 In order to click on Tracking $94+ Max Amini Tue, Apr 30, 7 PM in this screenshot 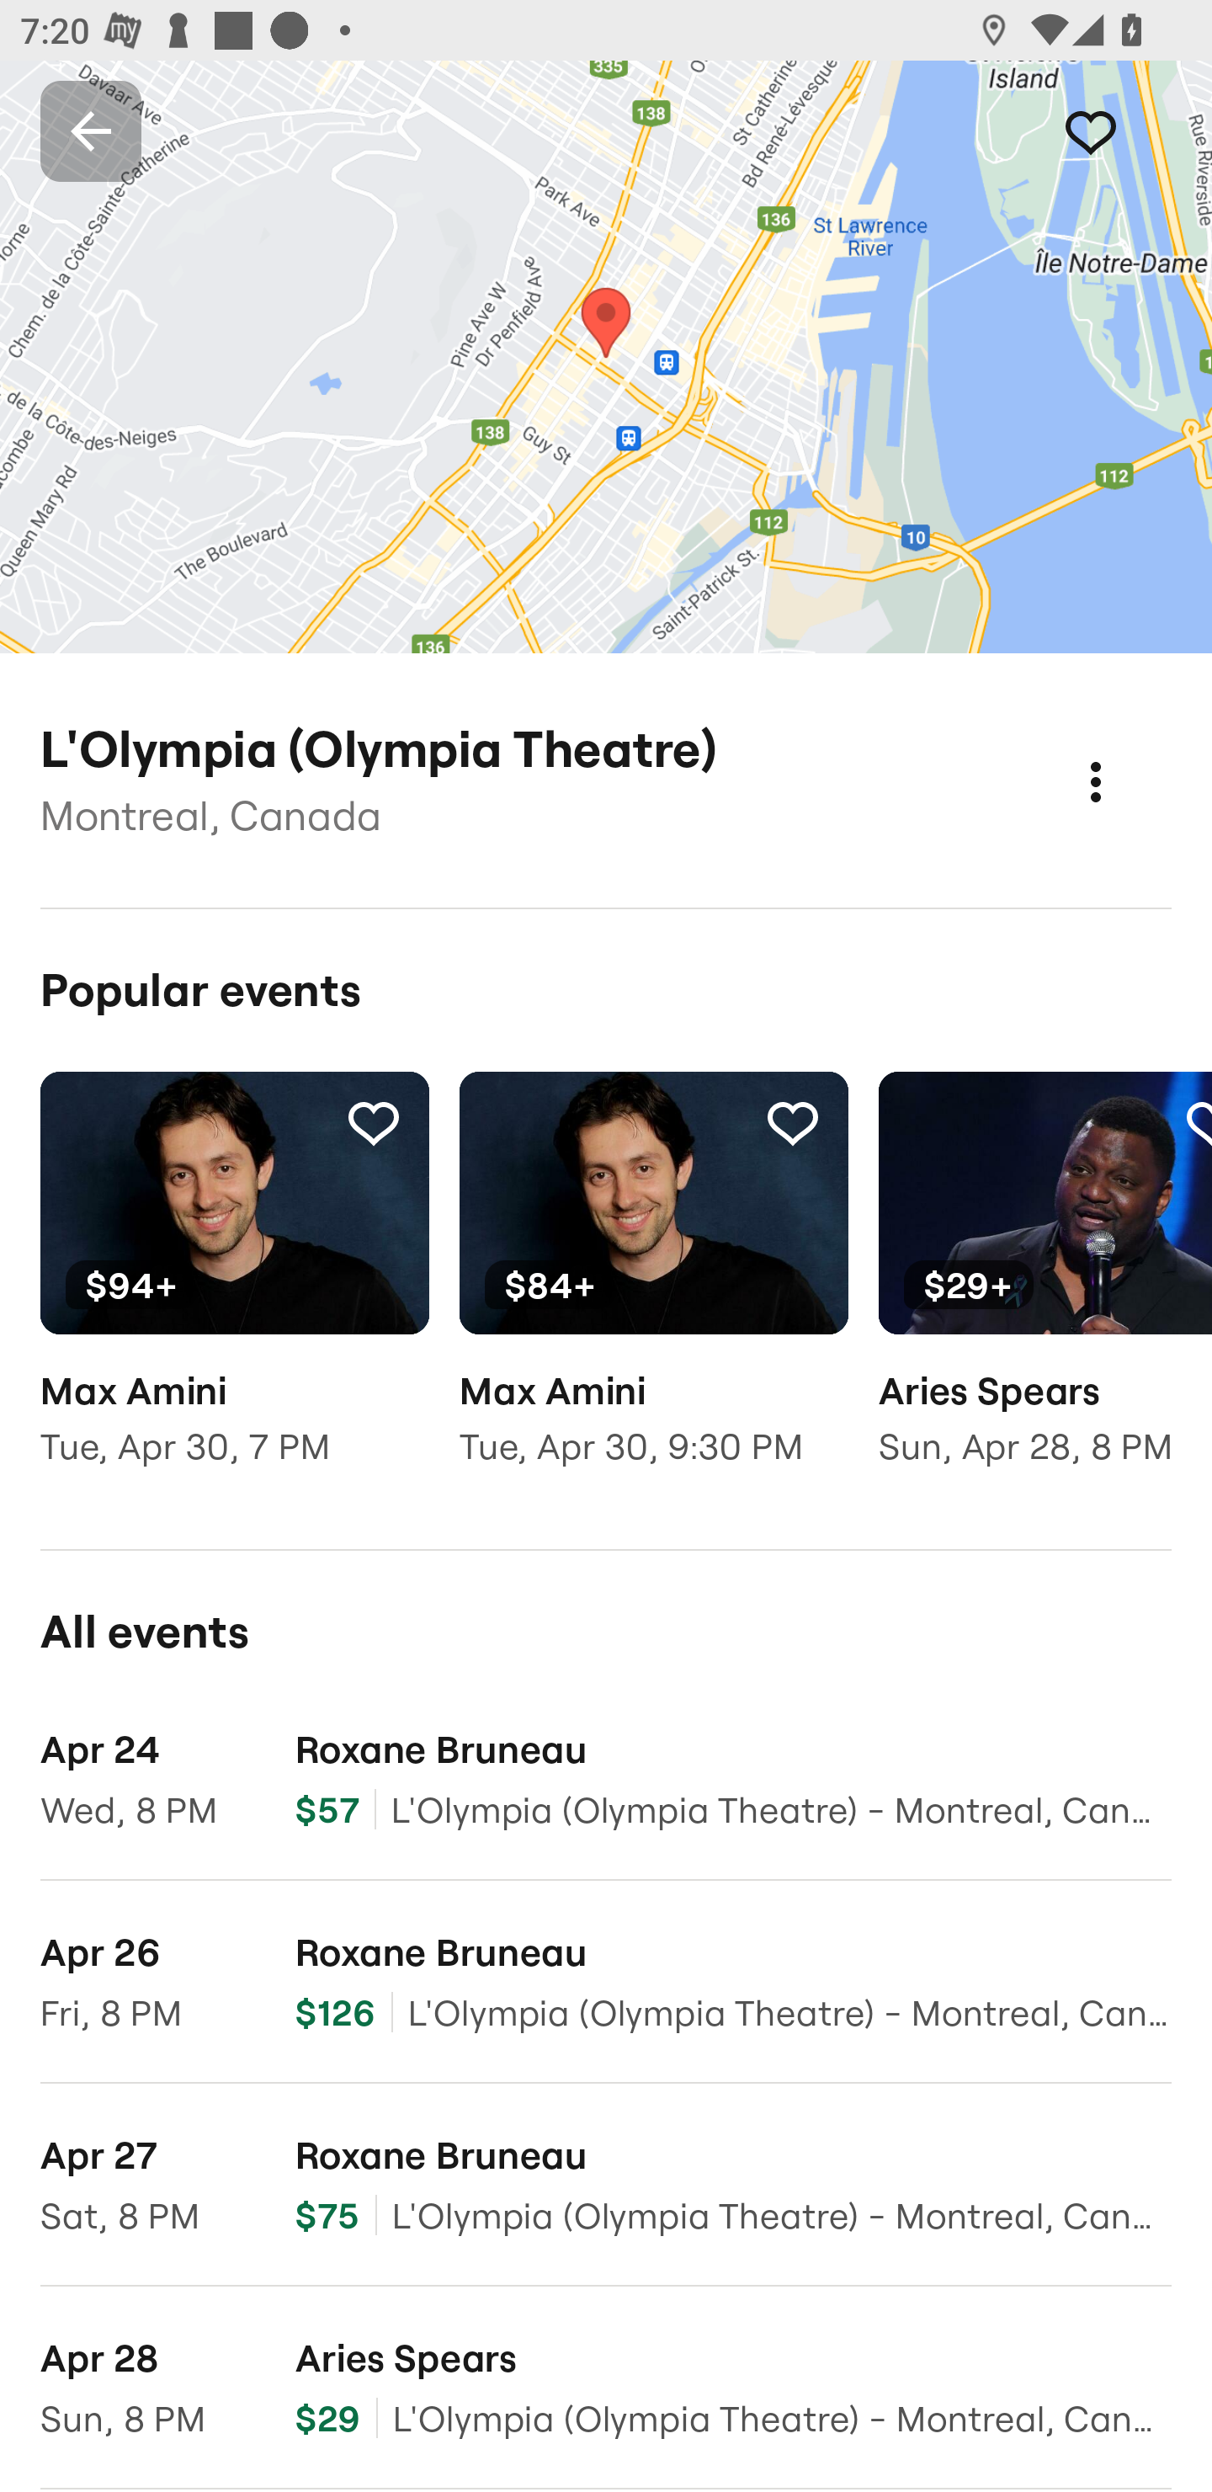, I will do `click(234, 1289)`.